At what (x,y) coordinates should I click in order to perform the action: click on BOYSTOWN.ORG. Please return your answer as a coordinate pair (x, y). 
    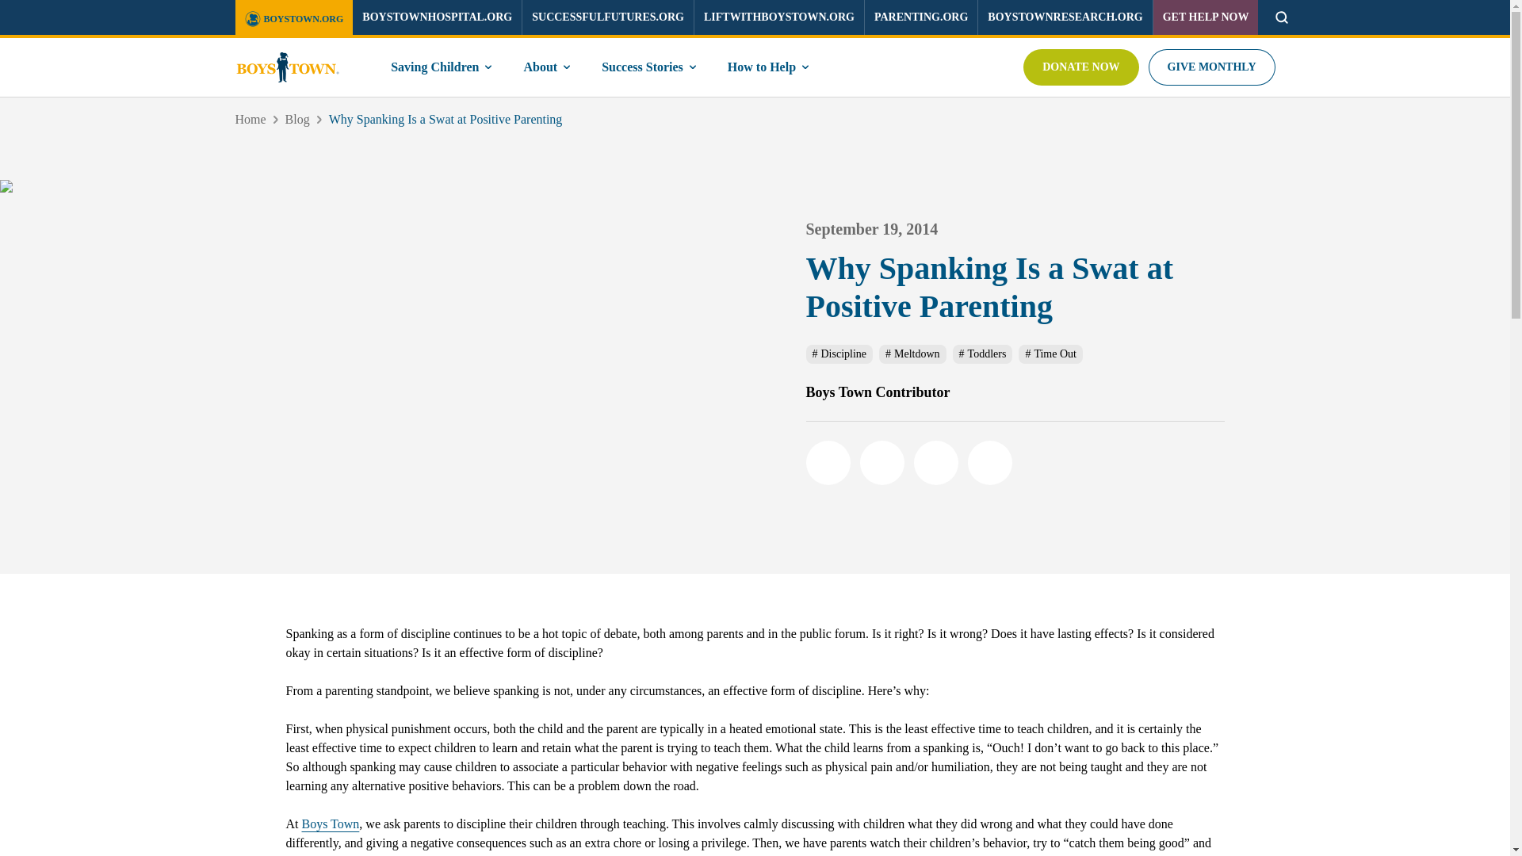
    Looking at the image, I should click on (293, 19).